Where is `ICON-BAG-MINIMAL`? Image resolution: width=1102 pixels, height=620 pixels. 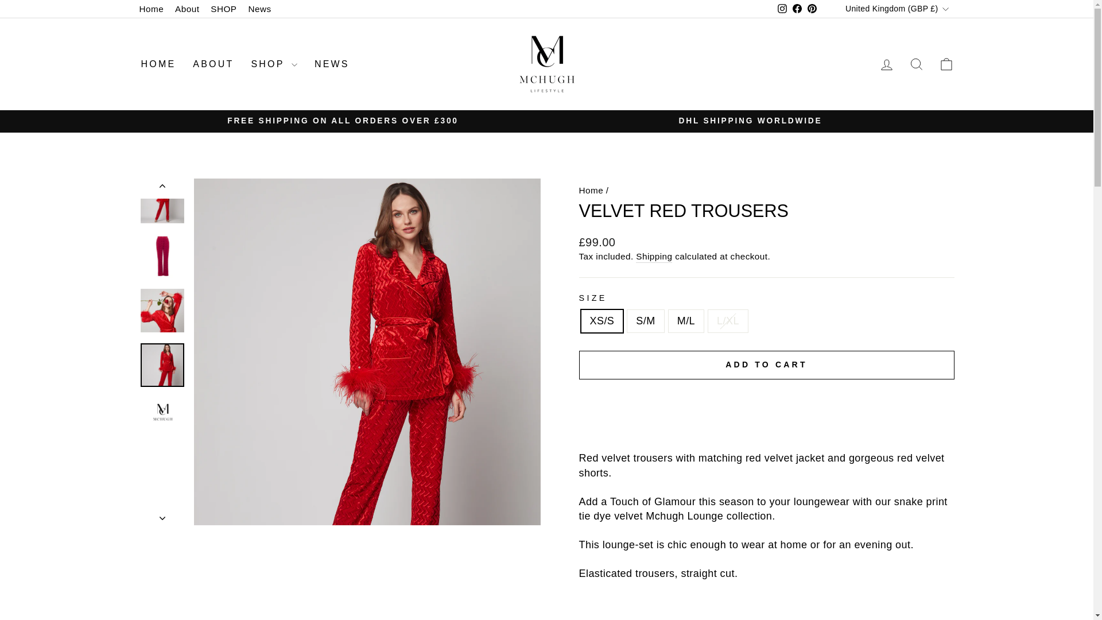
ICON-BAG-MINIMAL is located at coordinates (946, 64).